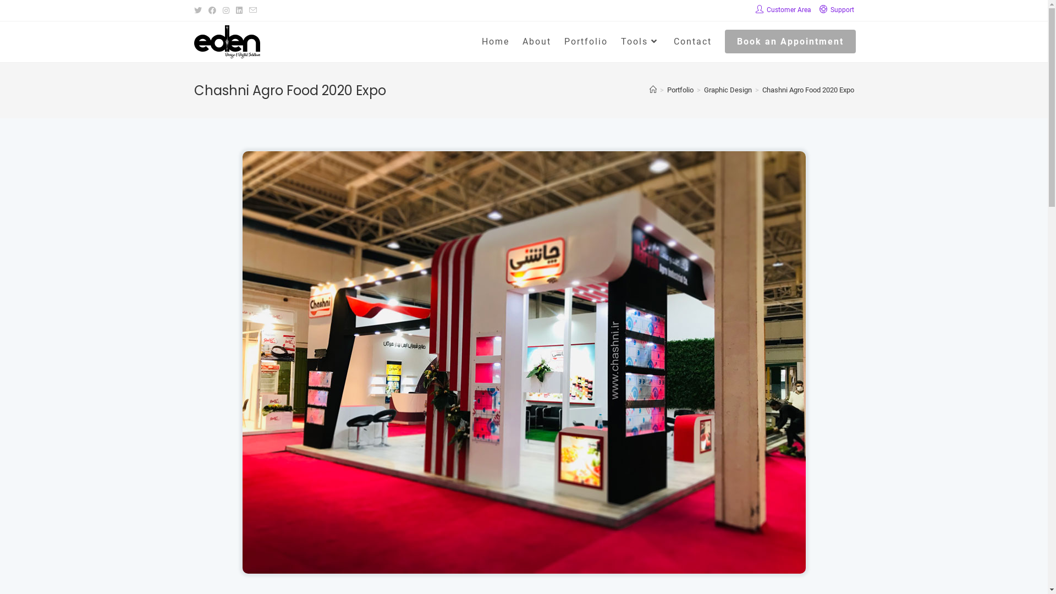 Image resolution: width=1056 pixels, height=594 pixels. Describe the element at coordinates (772, 443) in the screenshot. I see `Brochure Print` at that location.